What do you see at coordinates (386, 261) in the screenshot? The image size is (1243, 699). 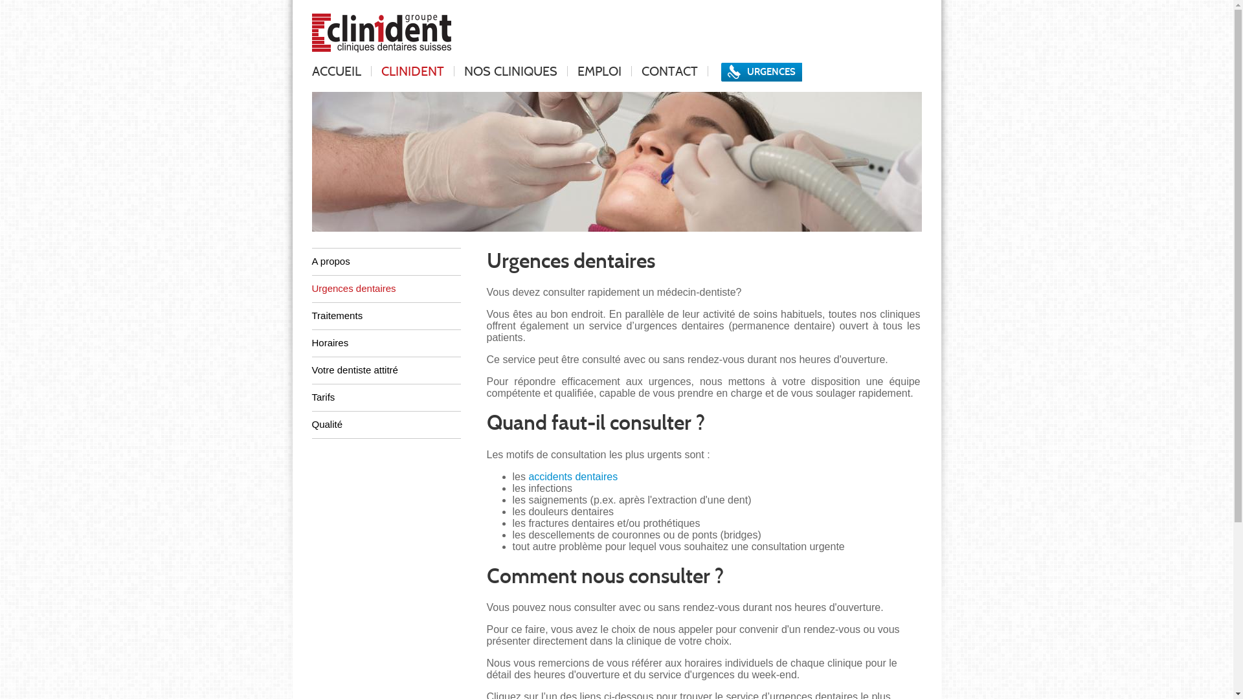 I see `A propos` at bounding box center [386, 261].